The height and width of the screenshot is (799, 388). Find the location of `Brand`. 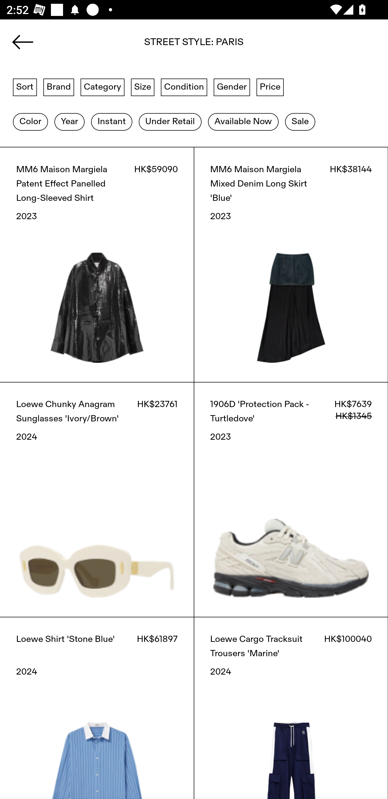

Brand is located at coordinates (59, 87).